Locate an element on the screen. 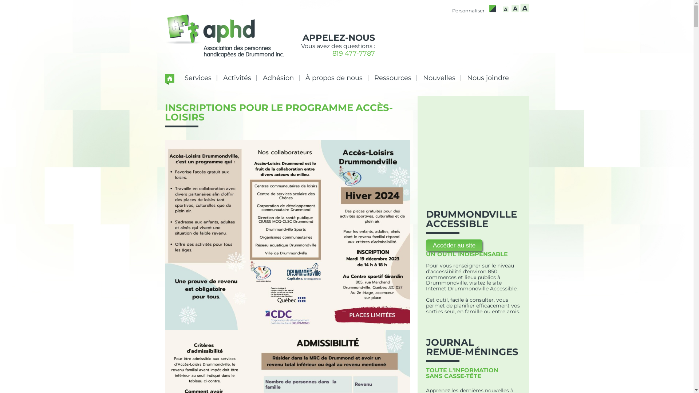 The width and height of the screenshot is (699, 393). Ressources is located at coordinates (393, 78).